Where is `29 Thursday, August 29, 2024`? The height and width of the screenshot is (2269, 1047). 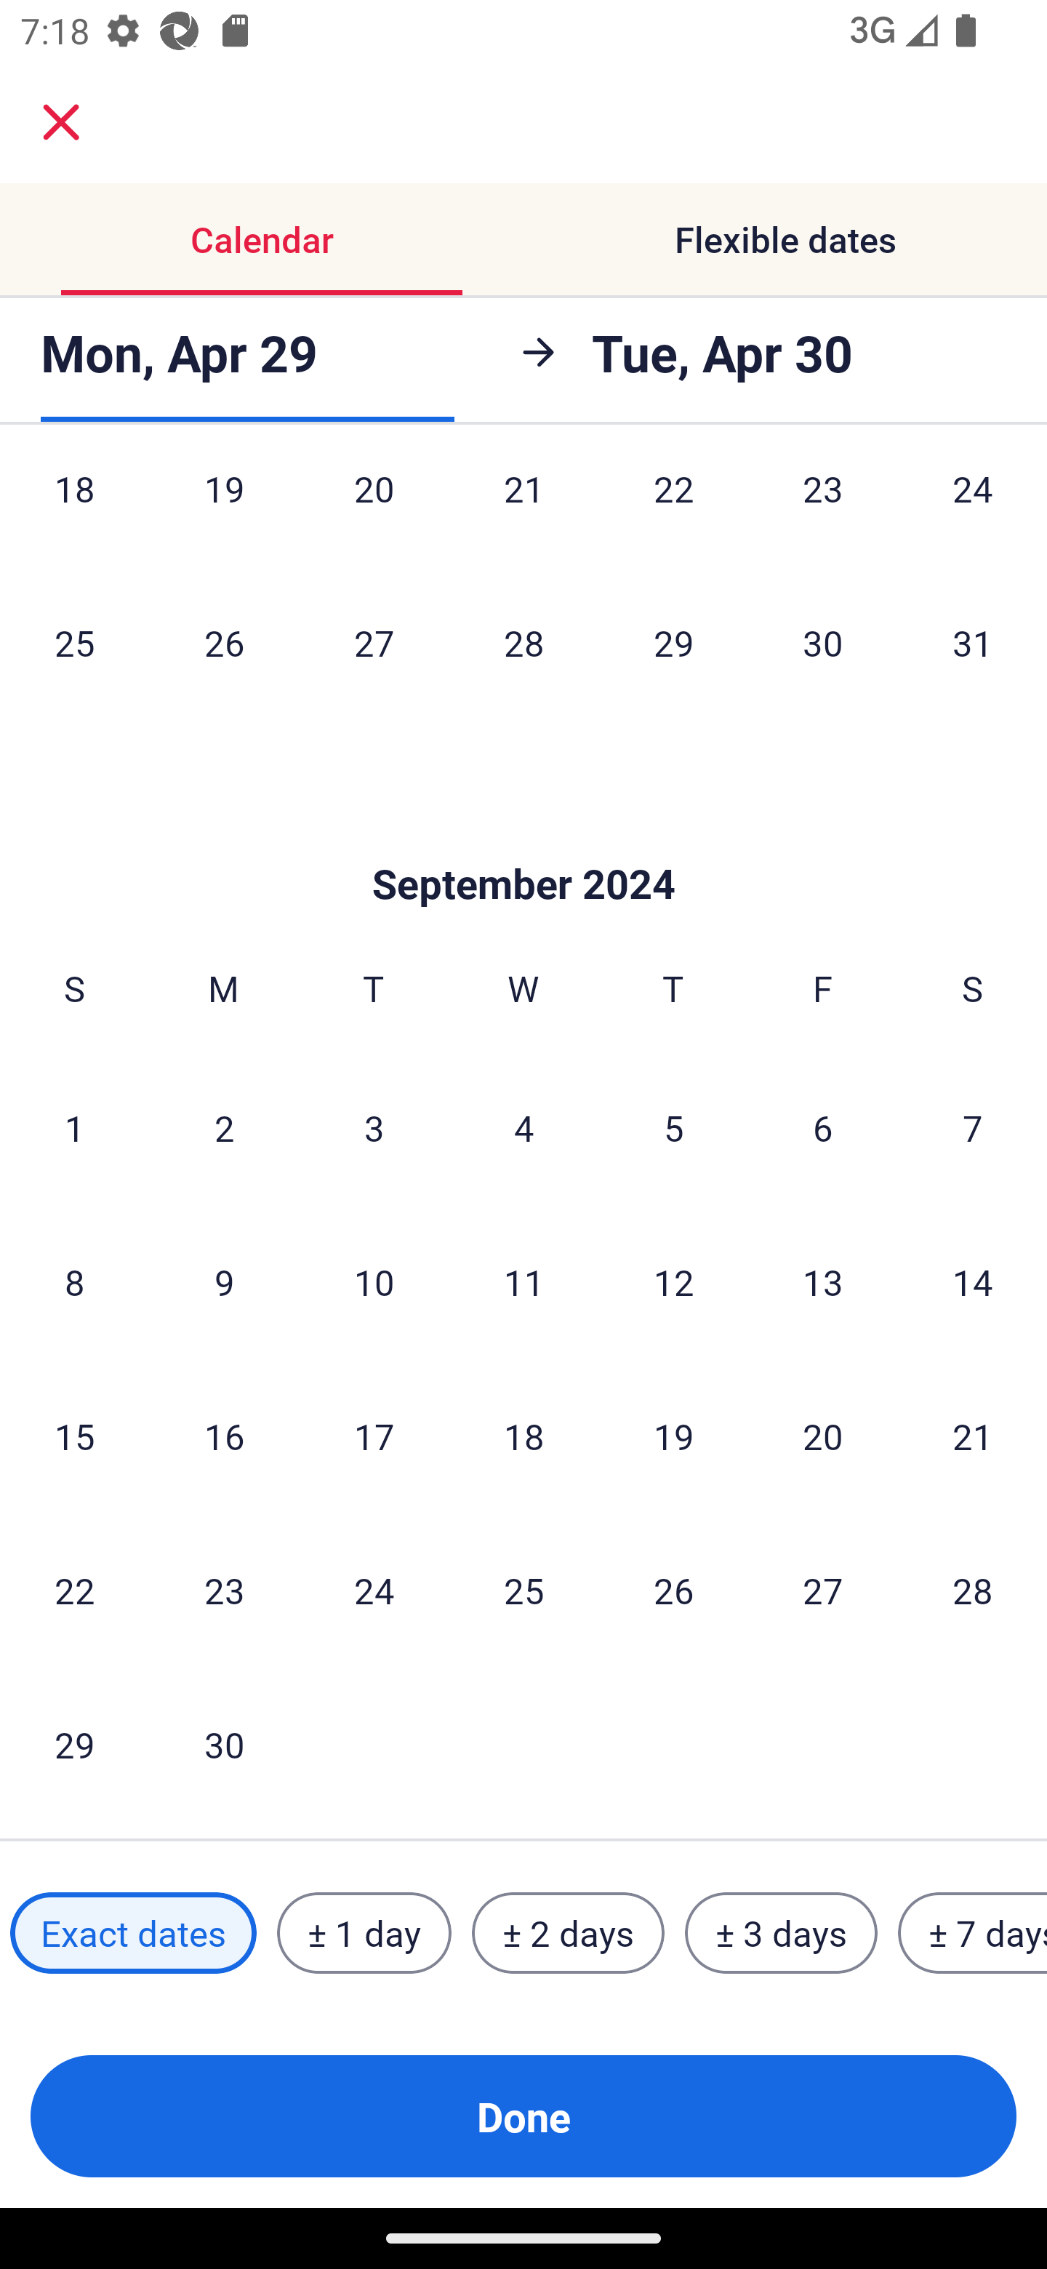 29 Thursday, August 29, 2024 is located at coordinates (673, 641).